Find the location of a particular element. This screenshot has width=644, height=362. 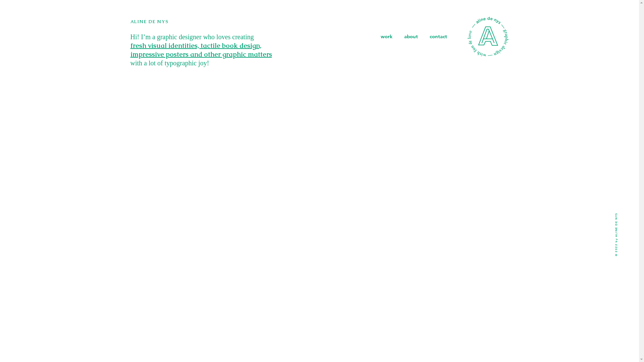

contact is located at coordinates (439, 37).